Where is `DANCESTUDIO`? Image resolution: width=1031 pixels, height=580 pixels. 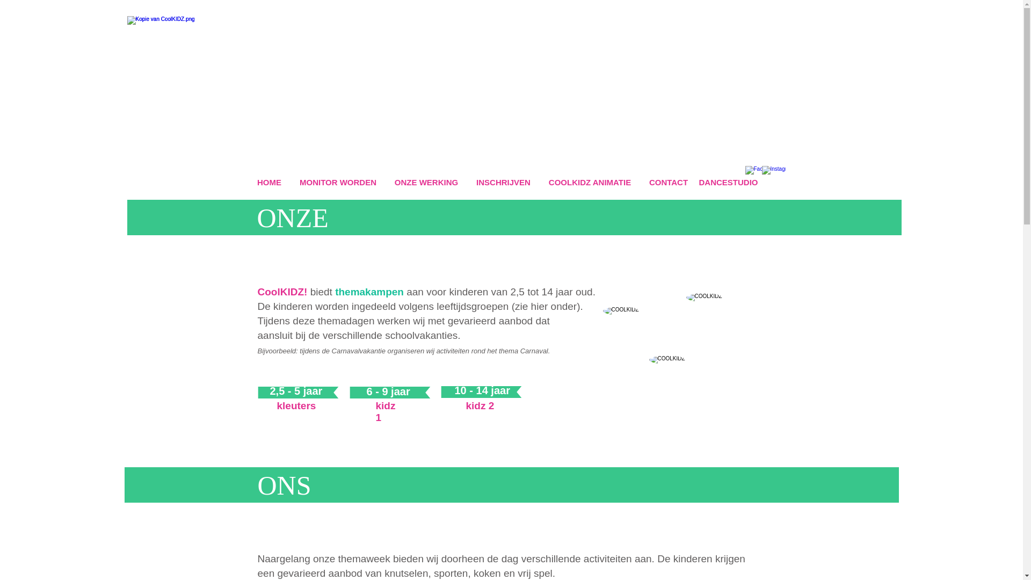
DANCESTUDIO is located at coordinates (729, 183).